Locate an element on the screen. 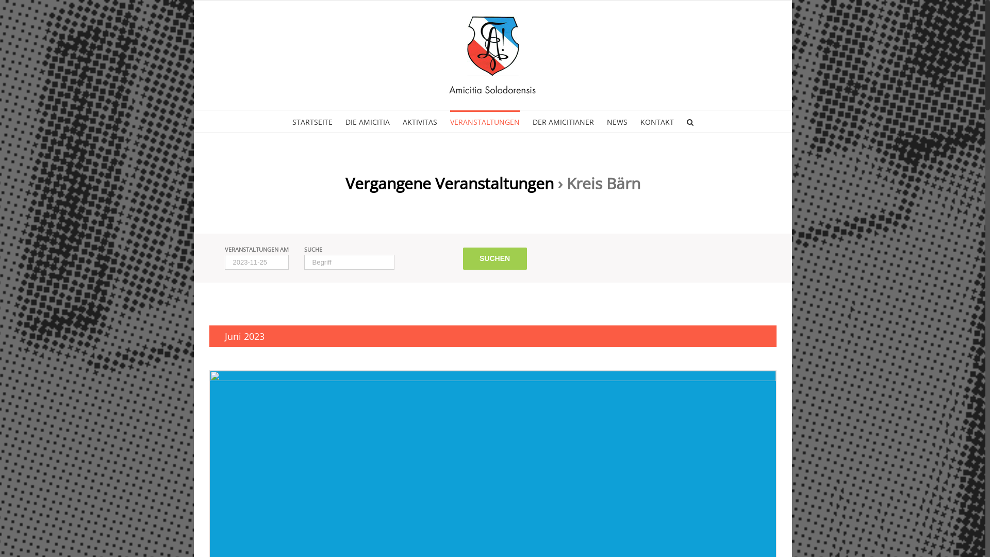 The image size is (990, 557). Vergangene Veranstaltungen is located at coordinates (450, 184).